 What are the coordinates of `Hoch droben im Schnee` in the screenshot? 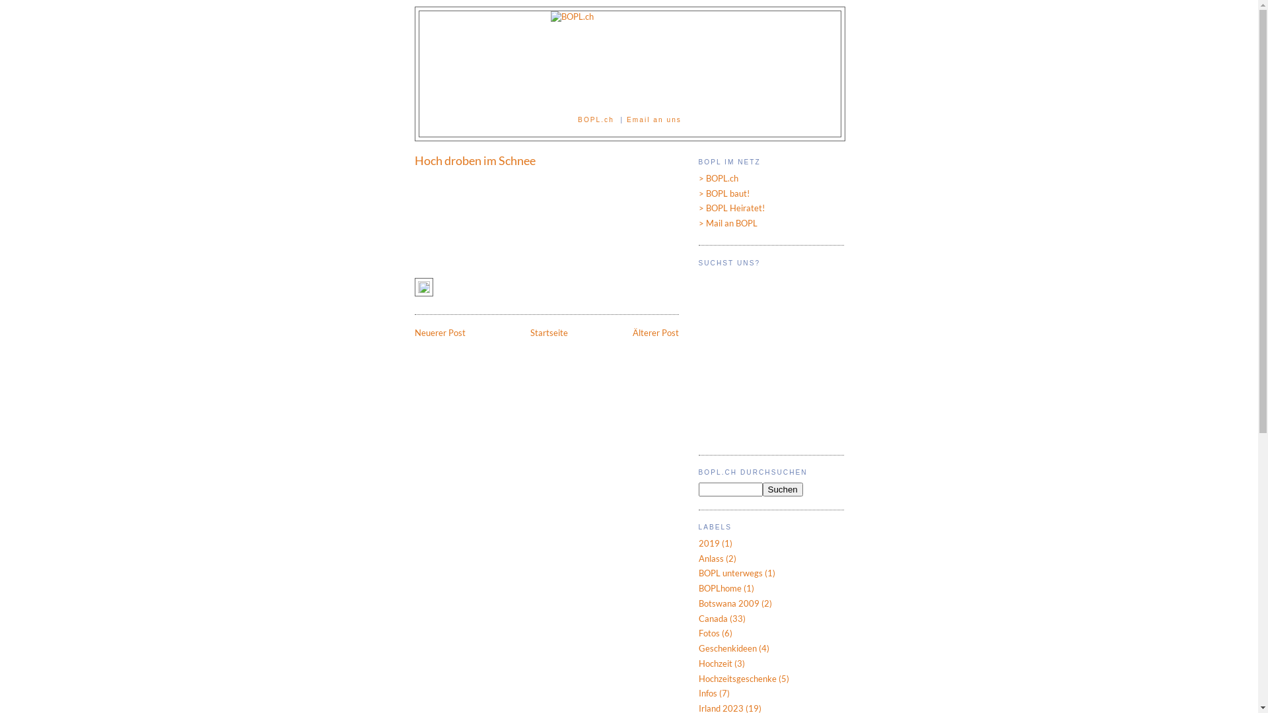 It's located at (547, 160).